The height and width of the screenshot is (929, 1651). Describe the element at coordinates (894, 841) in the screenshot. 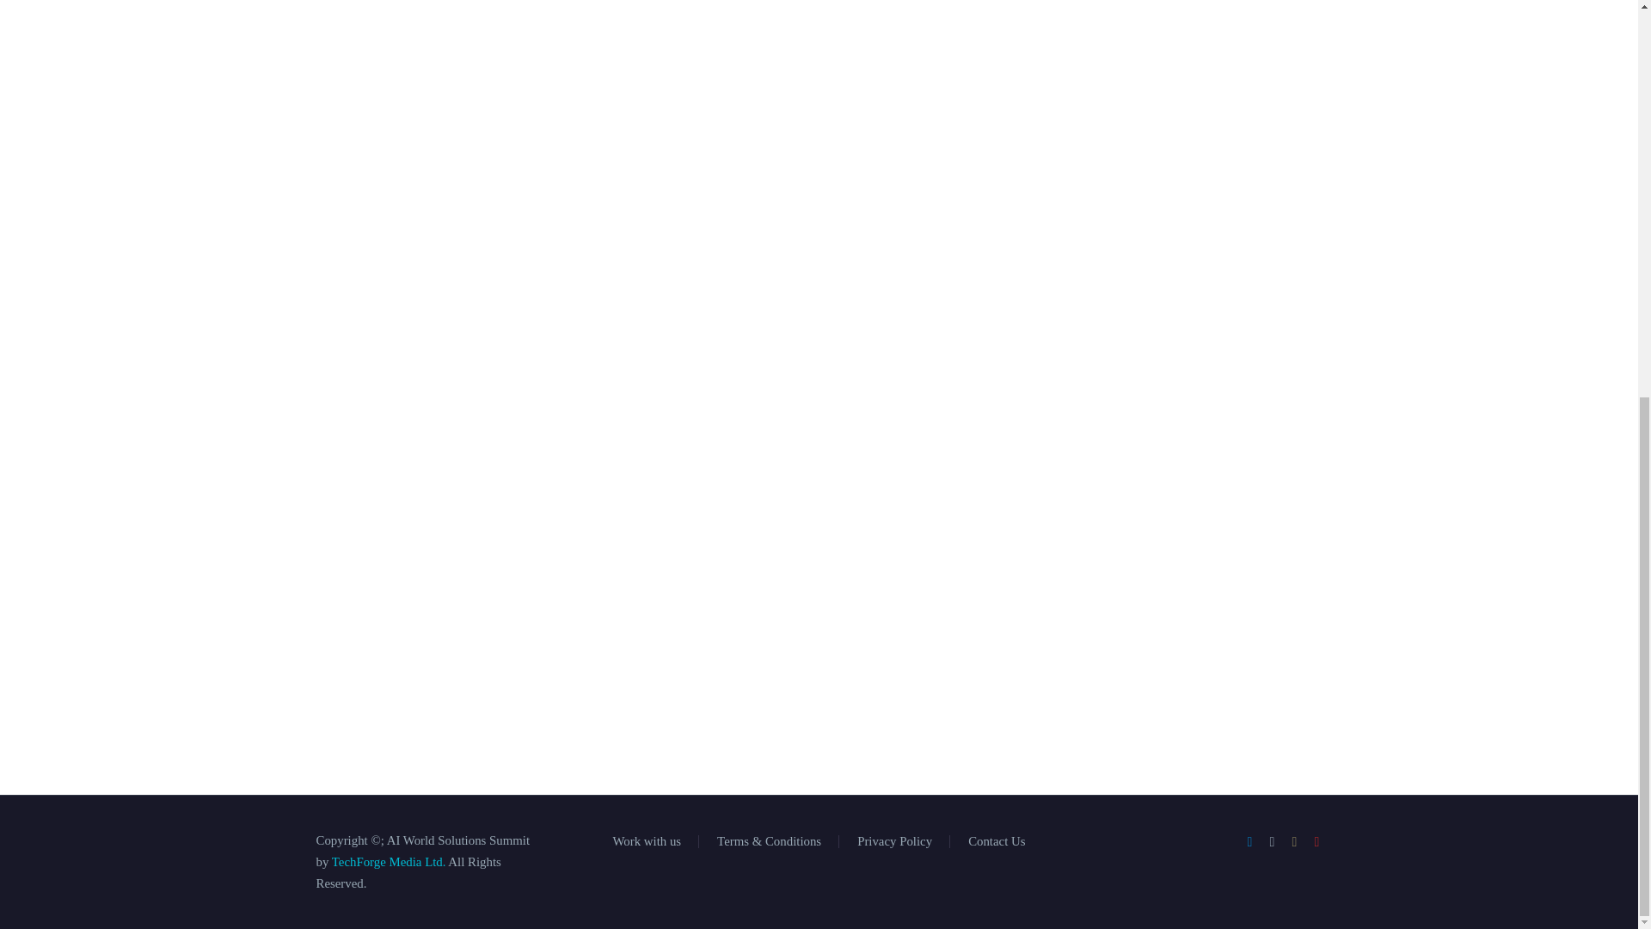

I see `Privacy Policy` at that location.